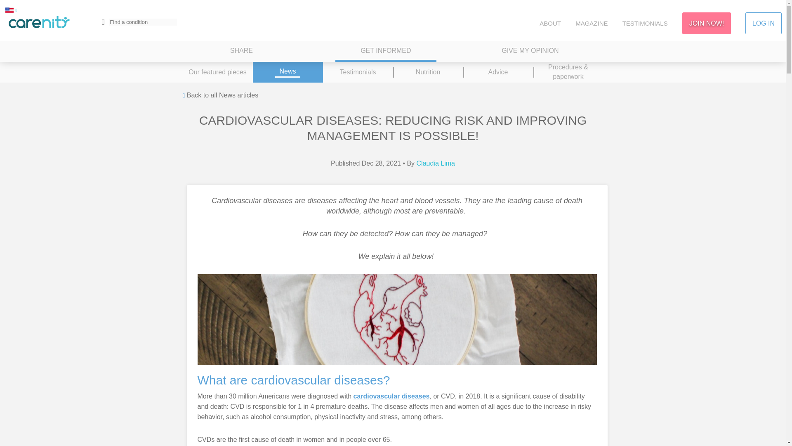 This screenshot has width=792, height=446. Describe the element at coordinates (241, 52) in the screenshot. I see `SHARE` at that location.